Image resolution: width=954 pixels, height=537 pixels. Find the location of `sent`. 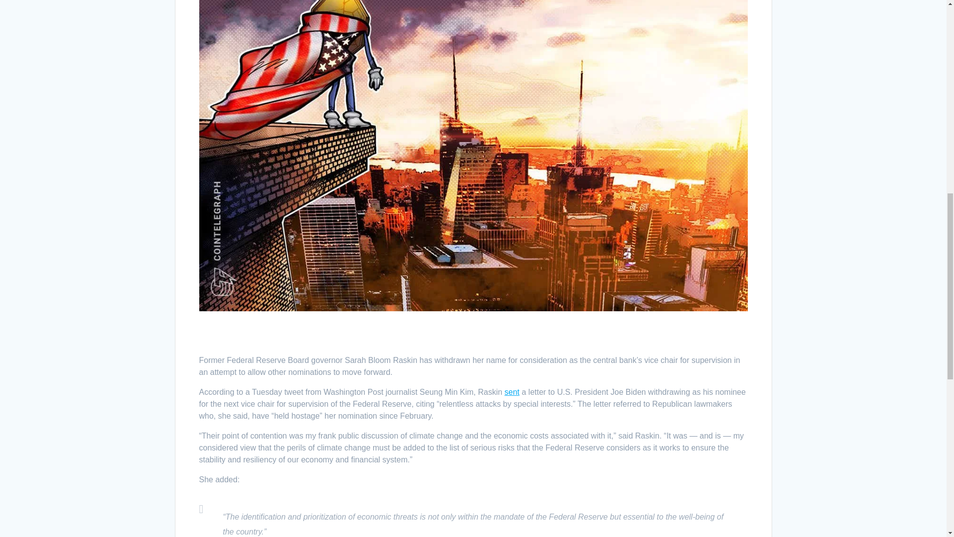

sent is located at coordinates (512, 392).